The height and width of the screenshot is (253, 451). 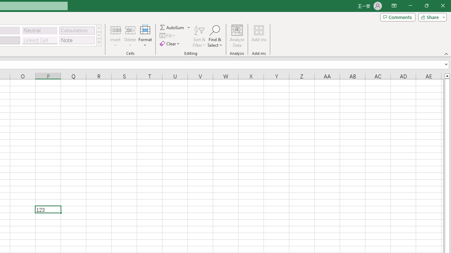 What do you see at coordinates (447, 76) in the screenshot?
I see `Line up` at bounding box center [447, 76].